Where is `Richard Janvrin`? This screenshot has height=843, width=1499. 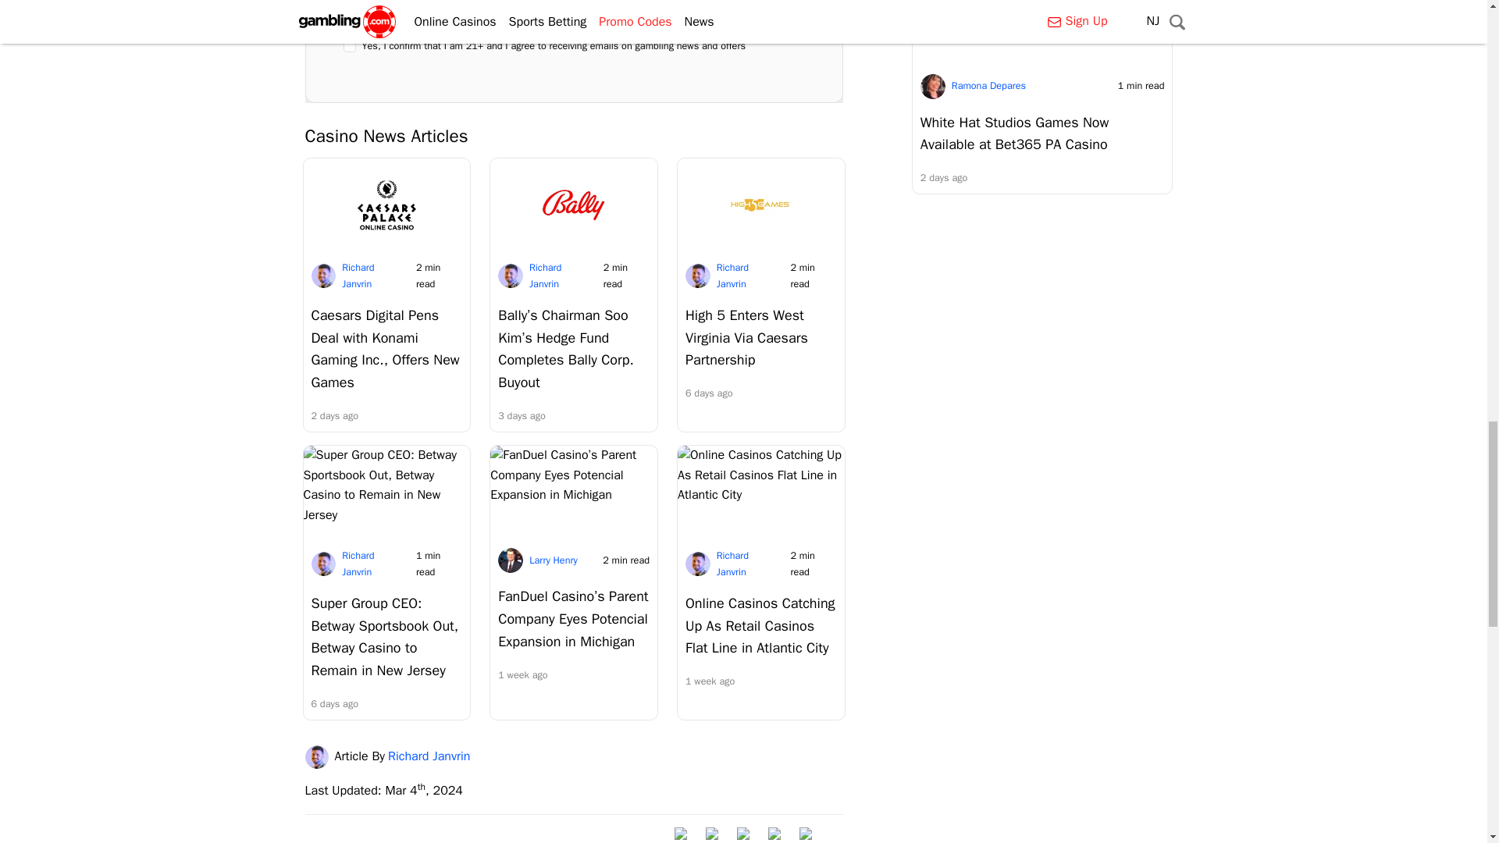
Richard Janvrin is located at coordinates (358, 564).